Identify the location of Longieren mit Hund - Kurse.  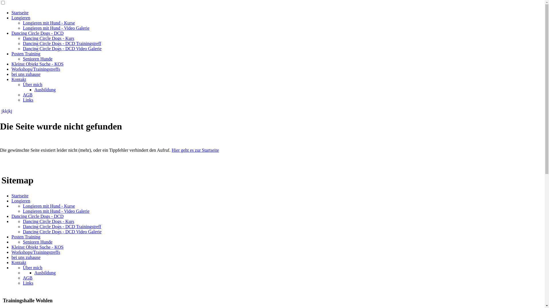
(49, 206).